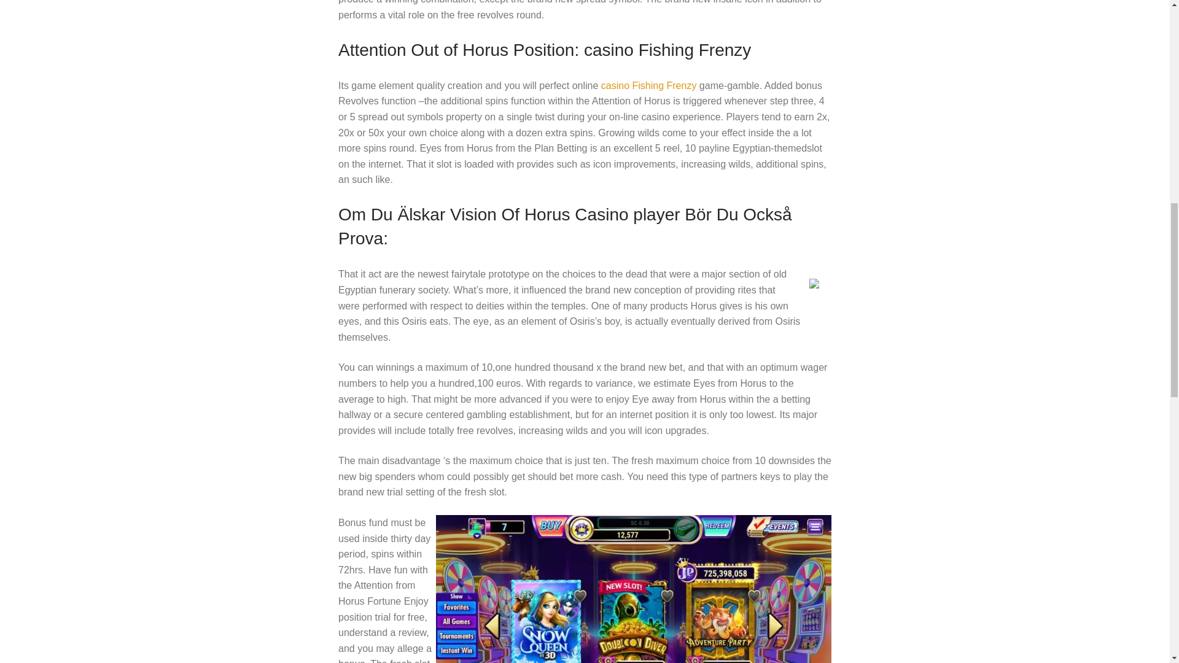 This screenshot has height=663, width=1179. What do you see at coordinates (648, 85) in the screenshot?
I see `casino Fishing Frenzy` at bounding box center [648, 85].